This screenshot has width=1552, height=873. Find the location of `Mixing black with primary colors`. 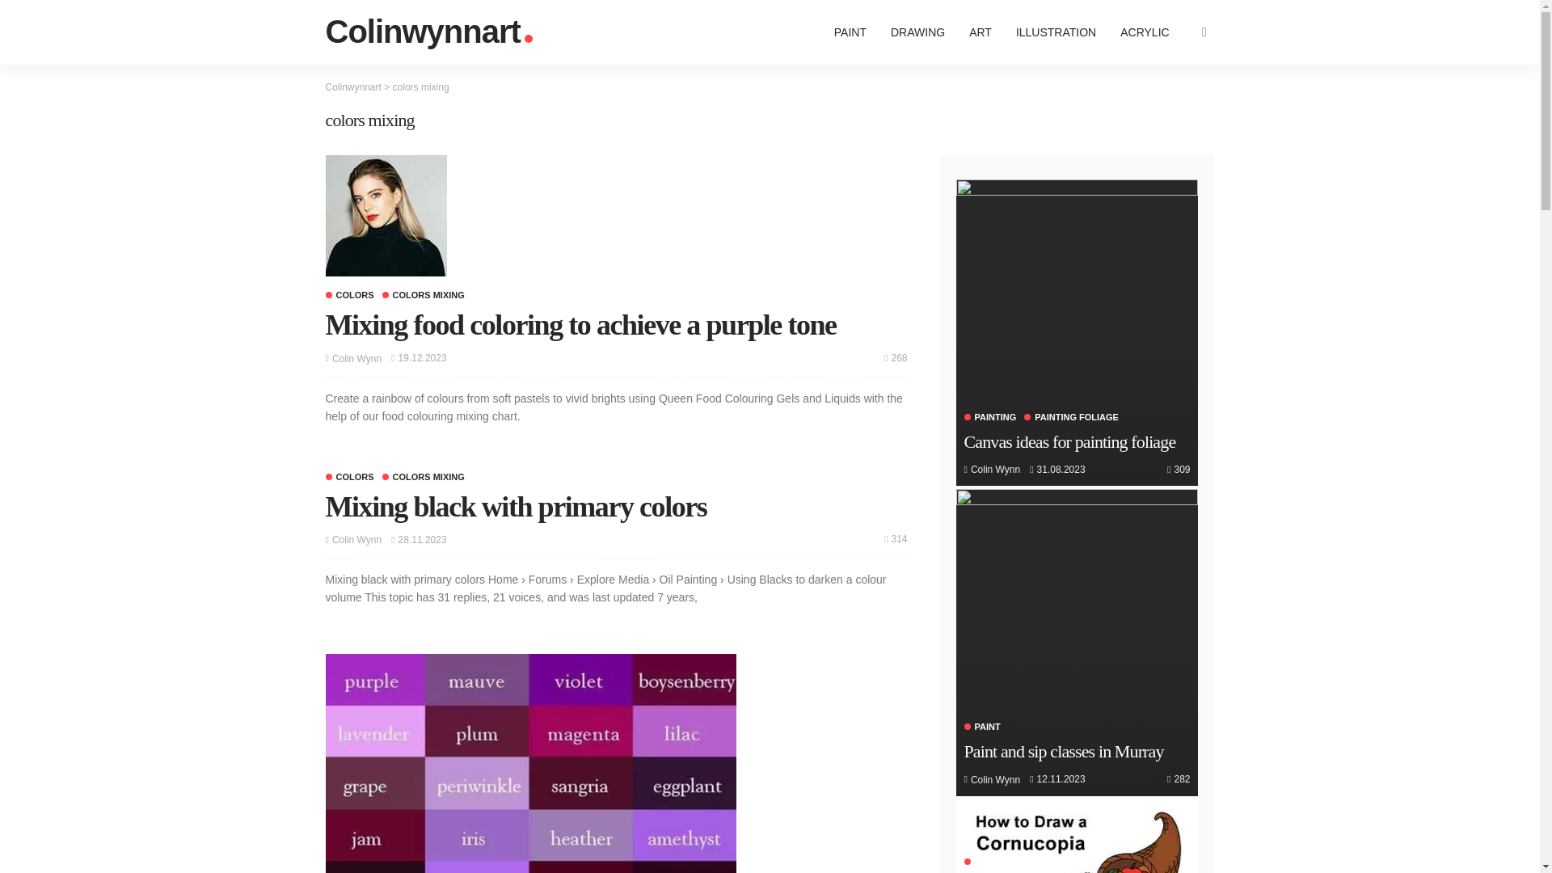

Mixing black with primary colors is located at coordinates (896, 538).